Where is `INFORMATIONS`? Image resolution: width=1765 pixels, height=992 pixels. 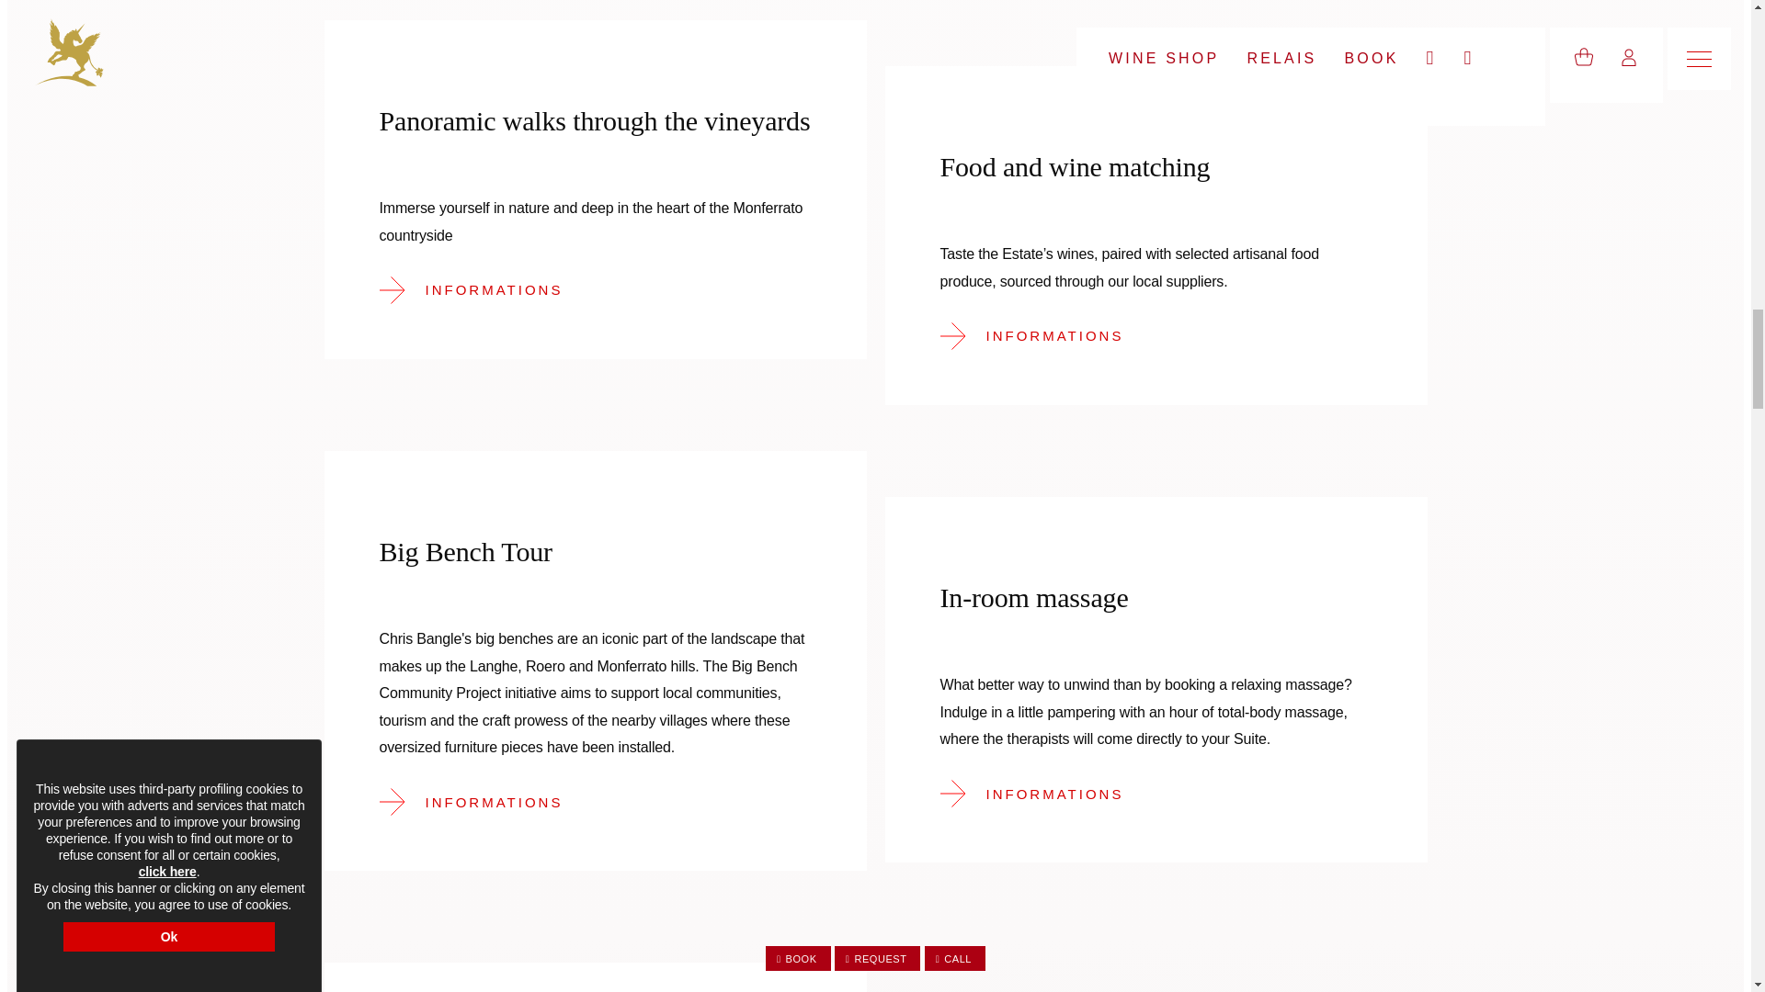
INFORMATIONS is located at coordinates (484, 289).